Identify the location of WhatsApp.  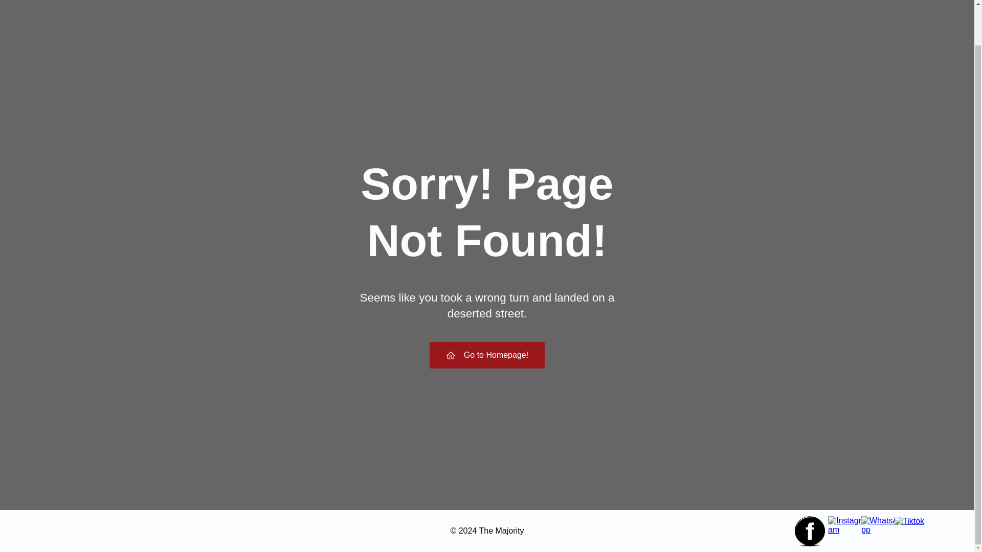
(880, 525).